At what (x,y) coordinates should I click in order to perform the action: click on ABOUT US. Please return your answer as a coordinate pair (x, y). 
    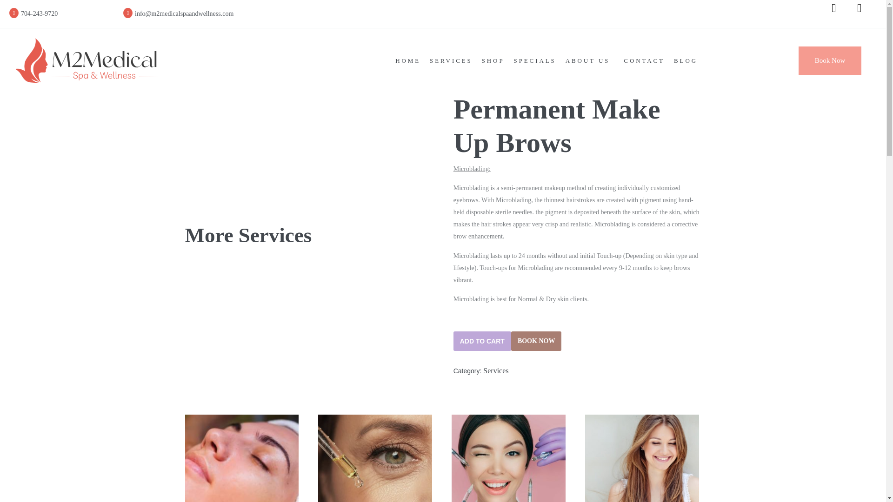
    Looking at the image, I should click on (590, 60).